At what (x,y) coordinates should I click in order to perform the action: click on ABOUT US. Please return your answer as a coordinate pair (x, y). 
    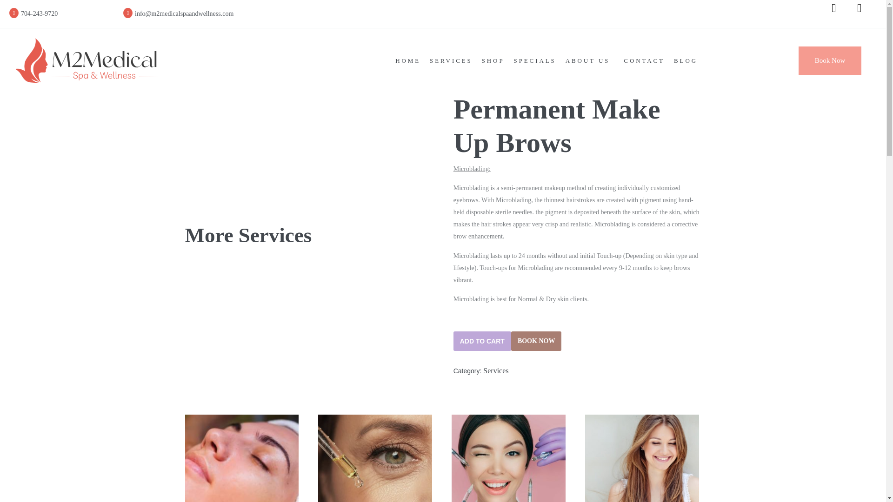
    Looking at the image, I should click on (590, 60).